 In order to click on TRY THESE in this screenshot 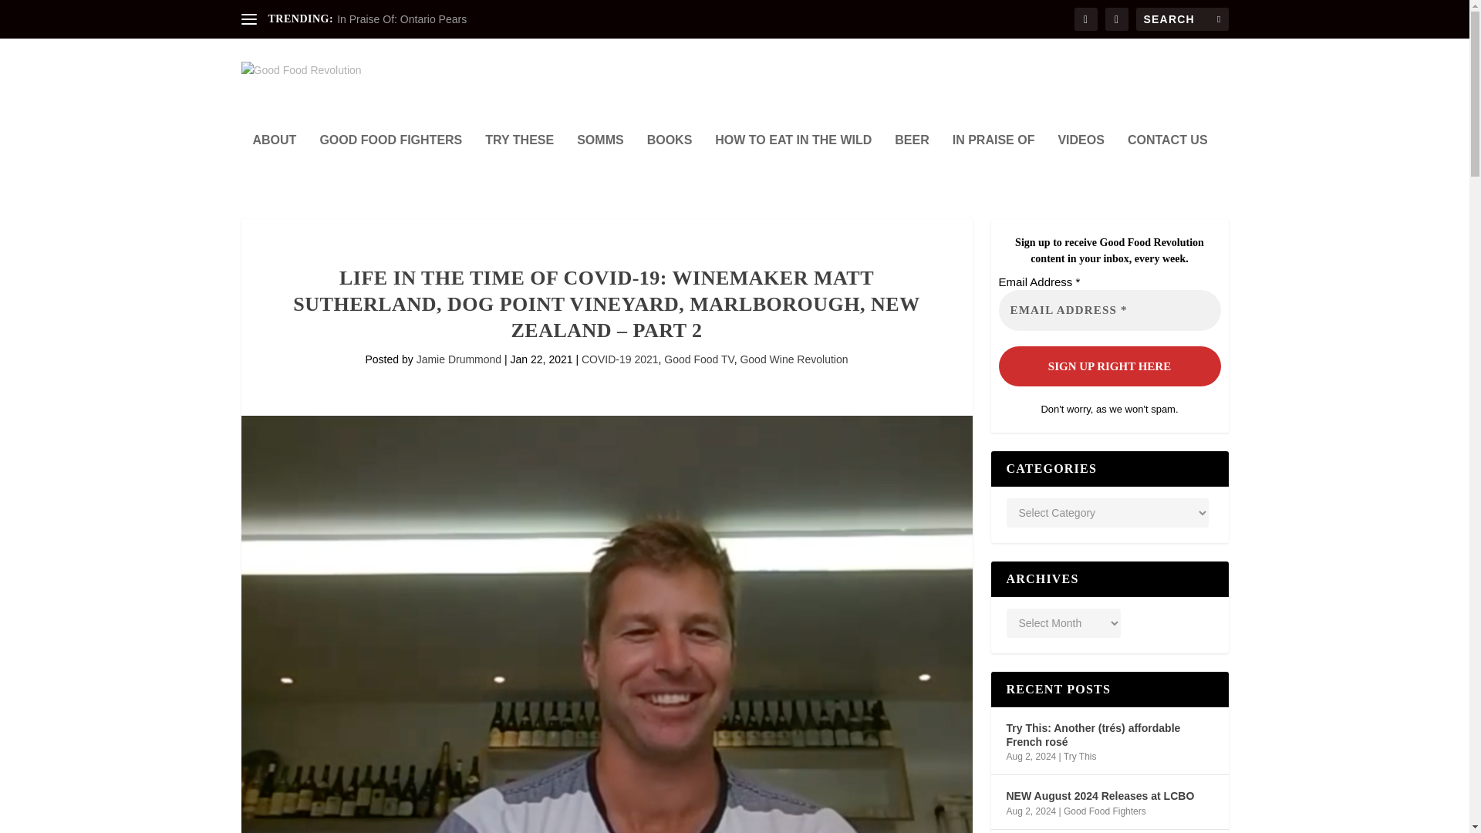, I will do `click(520, 160)`.